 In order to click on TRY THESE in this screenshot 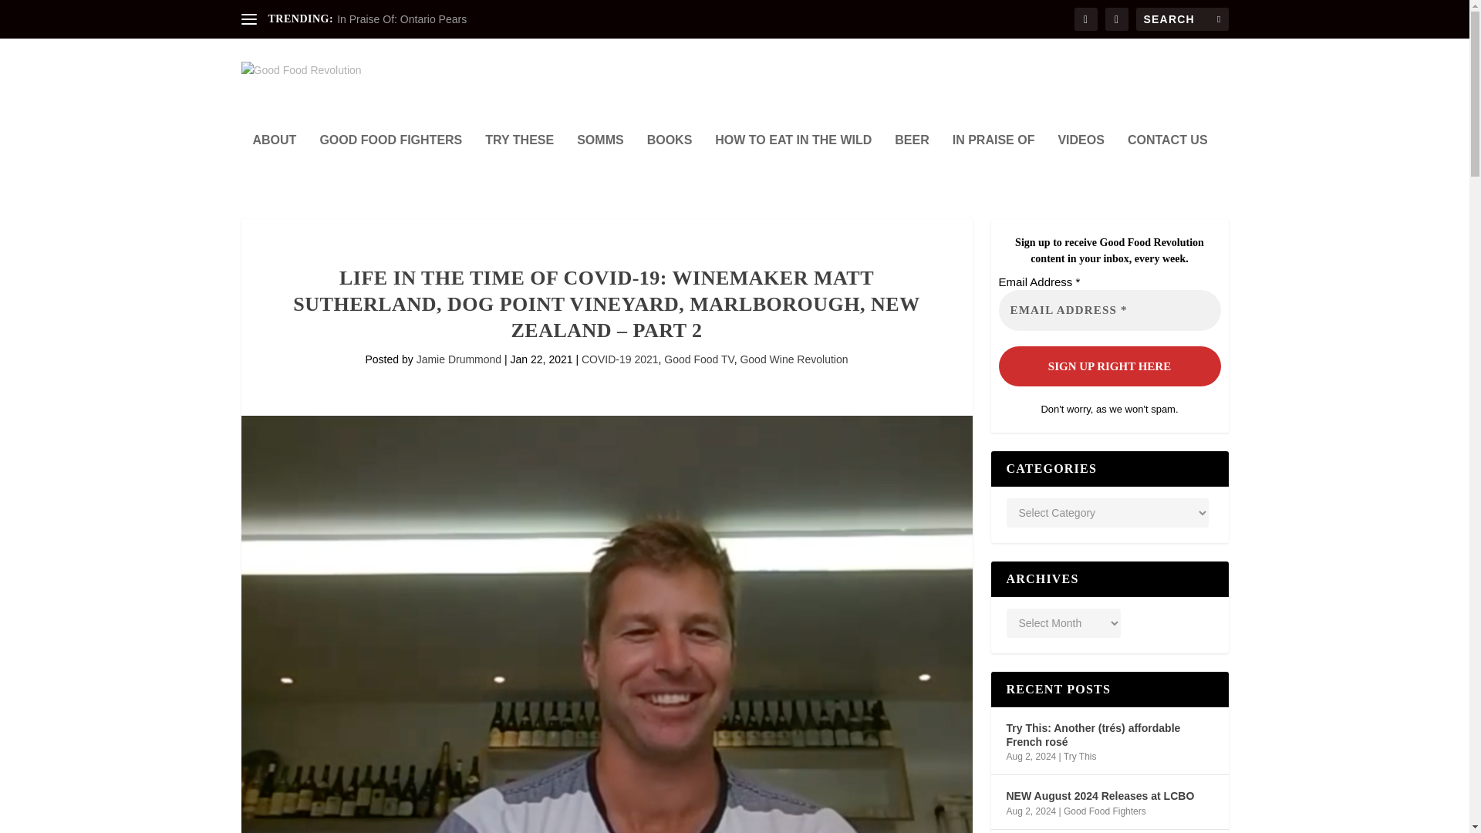, I will do `click(520, 160)`.